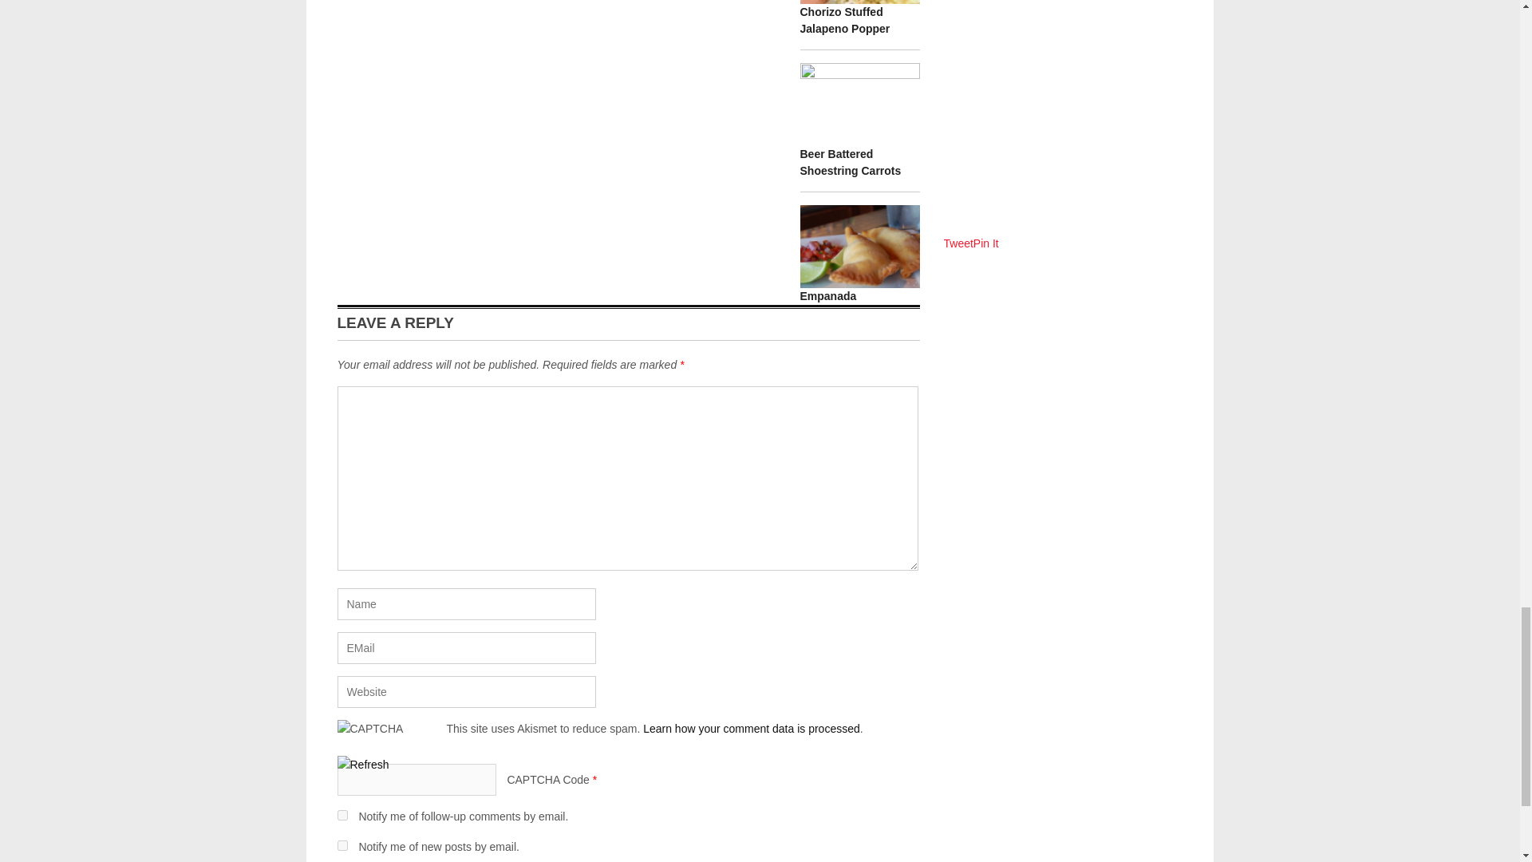 The image size is (1532, 862). What do you see at coordinates (828, 295) in the screenshot?
I see `Empanada` at bounding box center [828, 295].